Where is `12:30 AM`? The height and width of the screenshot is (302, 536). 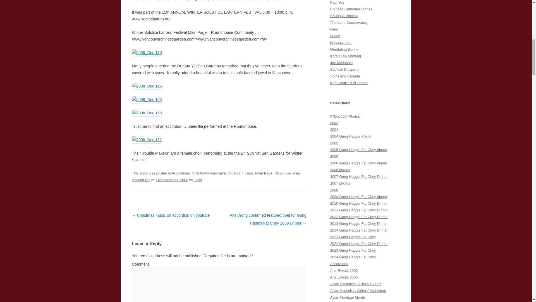 12:30 AM is located at coordinates (172, 180).